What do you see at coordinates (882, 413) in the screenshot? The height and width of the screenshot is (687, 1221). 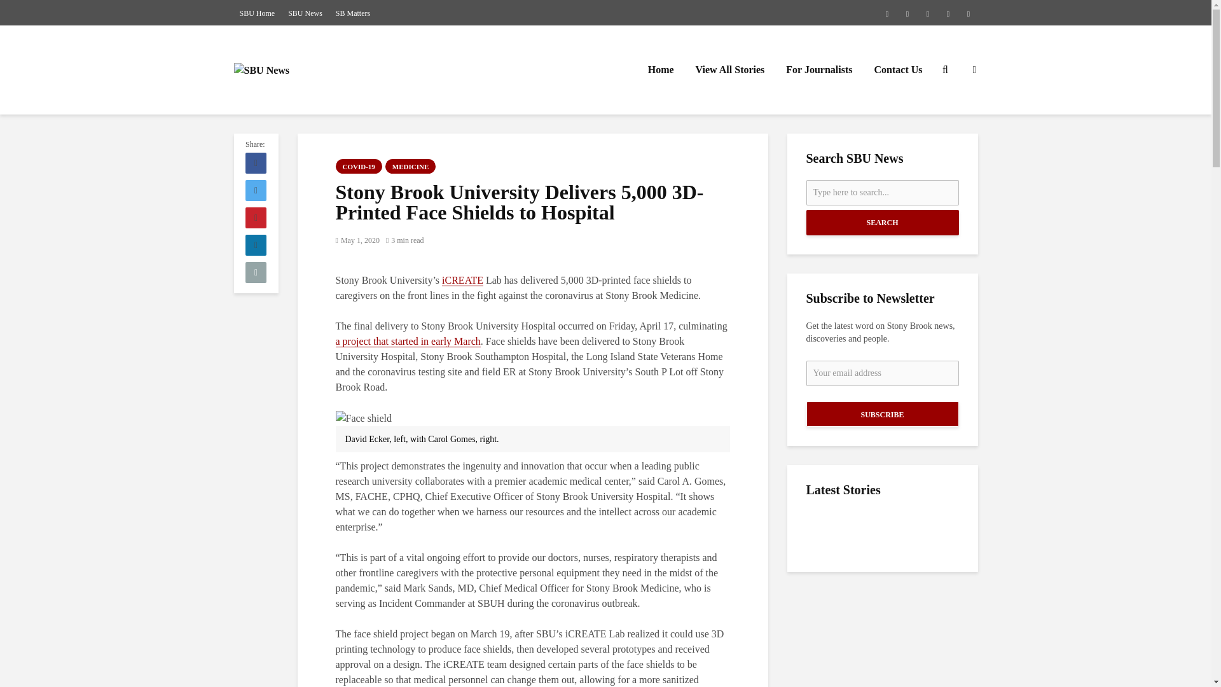 I see `Subscribe` at bounding box center [882, 413].